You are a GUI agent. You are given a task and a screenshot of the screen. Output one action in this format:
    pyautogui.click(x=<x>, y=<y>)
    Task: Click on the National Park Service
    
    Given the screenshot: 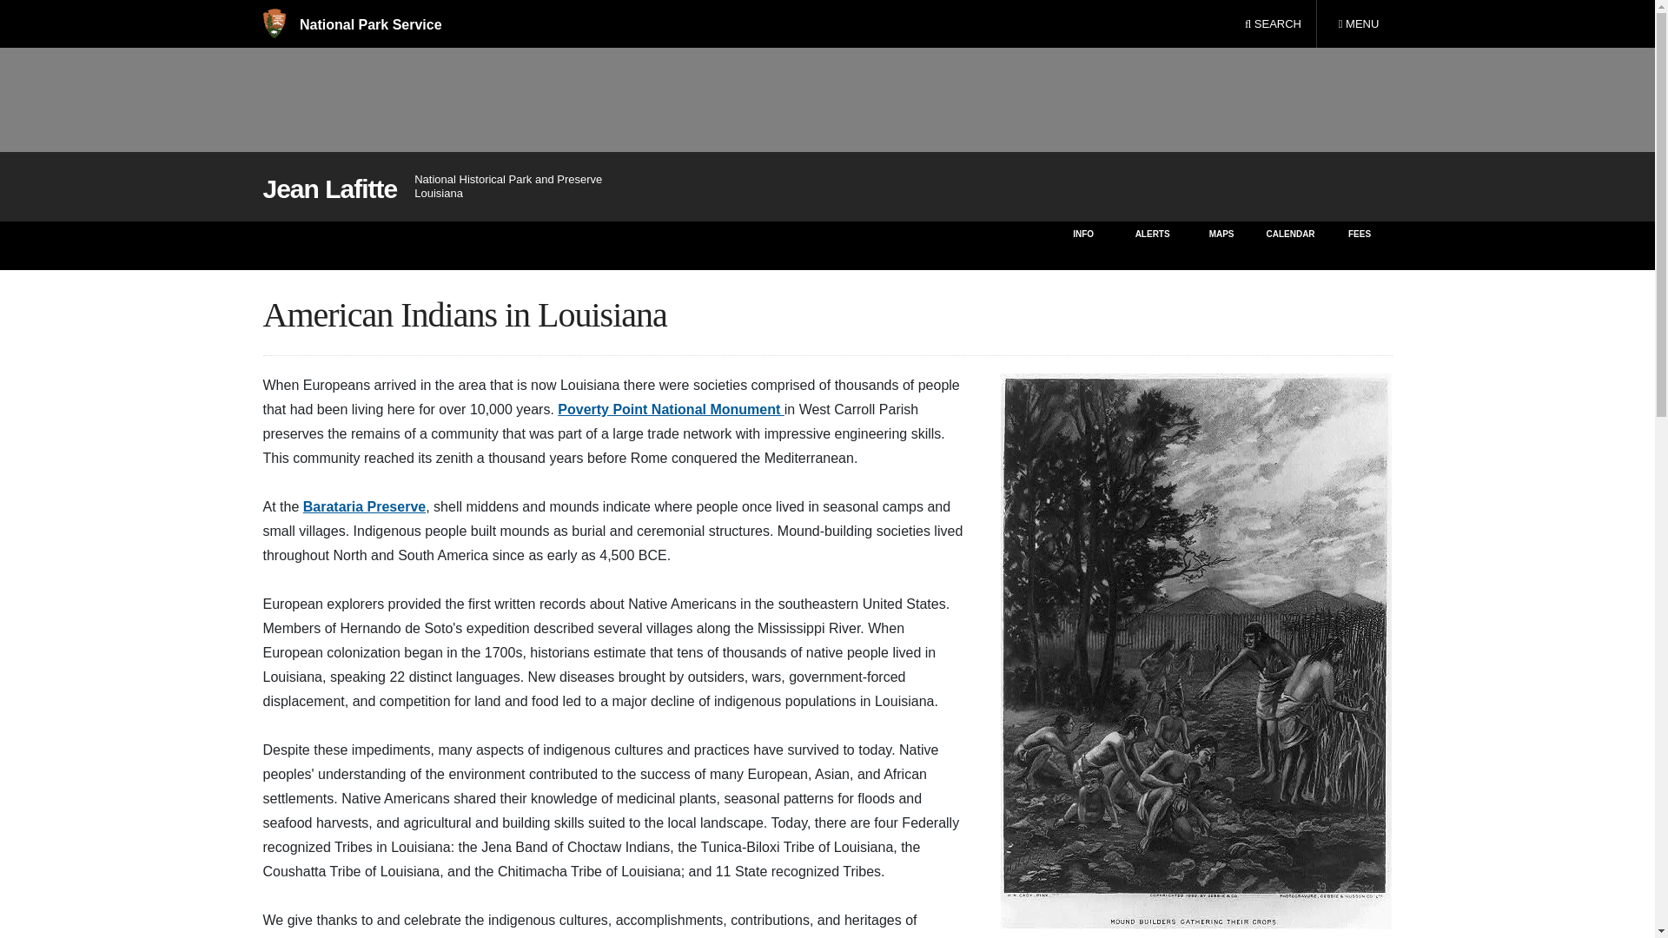 What is the action you would take?
    pyautogui.click(x=351, y=24)
    